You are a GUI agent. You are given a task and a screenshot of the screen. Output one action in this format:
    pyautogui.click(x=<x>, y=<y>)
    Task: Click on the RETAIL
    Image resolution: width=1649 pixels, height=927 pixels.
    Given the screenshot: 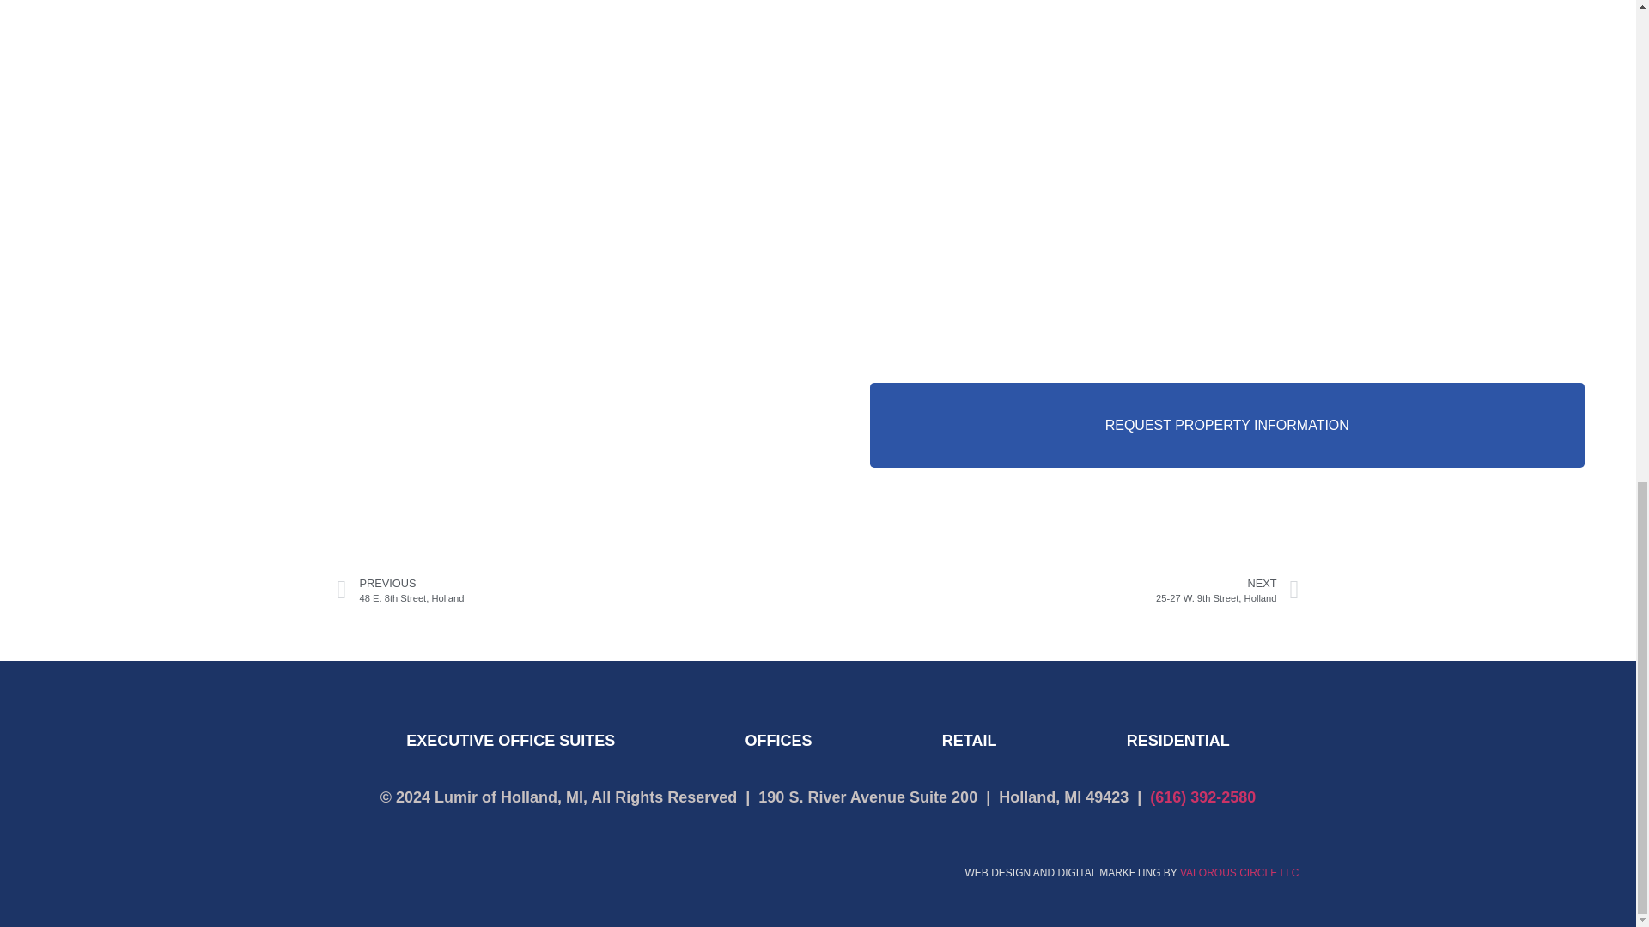 What is the action you would take?
    pyautogui.click(x=1177, y=740)
    